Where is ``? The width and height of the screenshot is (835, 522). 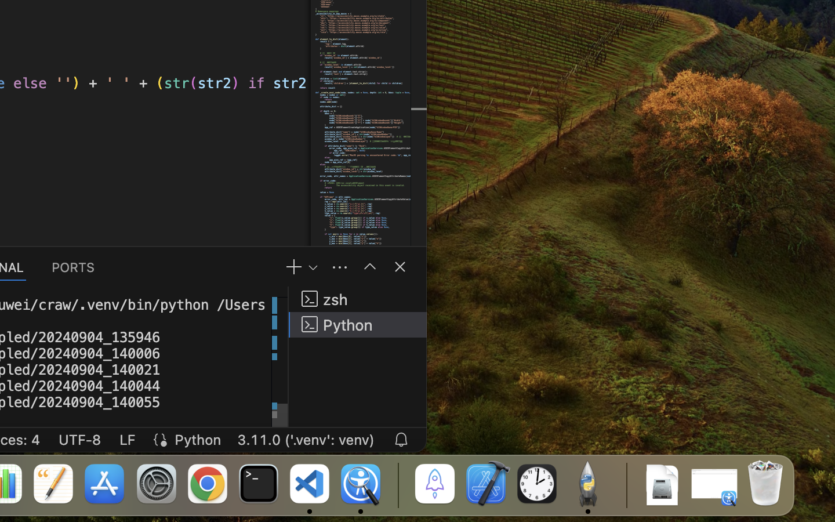
 is located at coordinates (400, 267).